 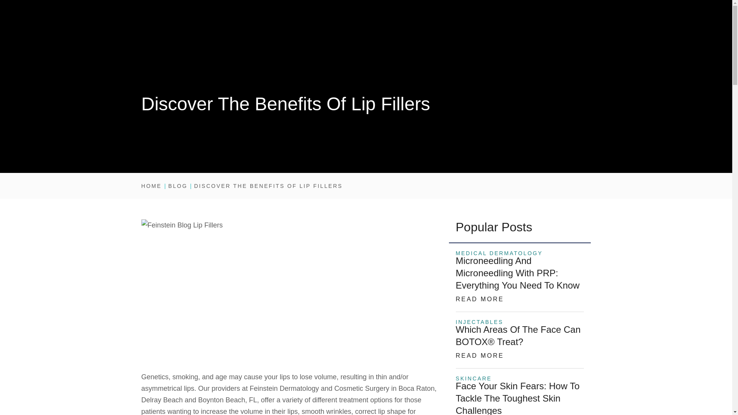 What do you see at coordinates (534, 10) in the screenshot?
I see `REQUEST CONSULTATION` at bounding box center [534, 10].